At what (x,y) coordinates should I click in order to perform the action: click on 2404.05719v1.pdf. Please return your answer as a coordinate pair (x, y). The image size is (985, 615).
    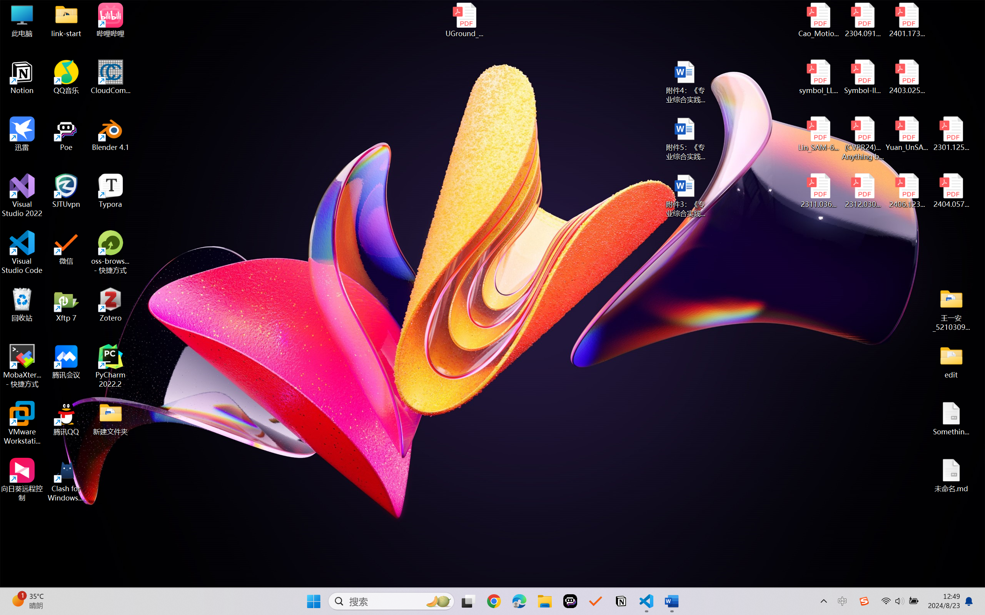
    Looking at the image, I should click on (951, 191).